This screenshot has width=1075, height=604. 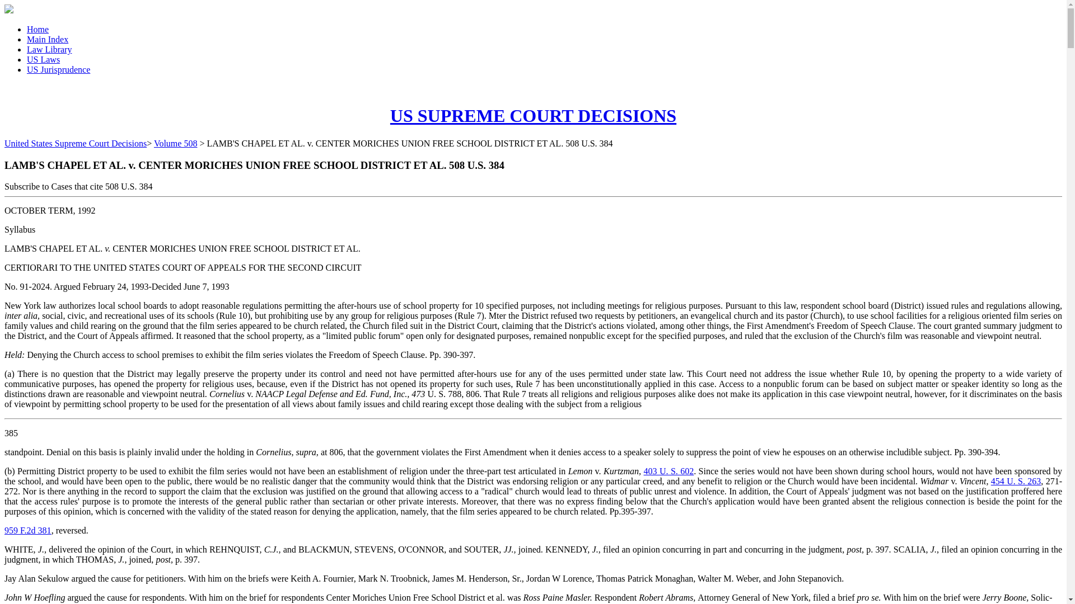 What do you see at coordinates (38, 29) in the screenshot?
I see `Home` at bounding box center [38, 29].